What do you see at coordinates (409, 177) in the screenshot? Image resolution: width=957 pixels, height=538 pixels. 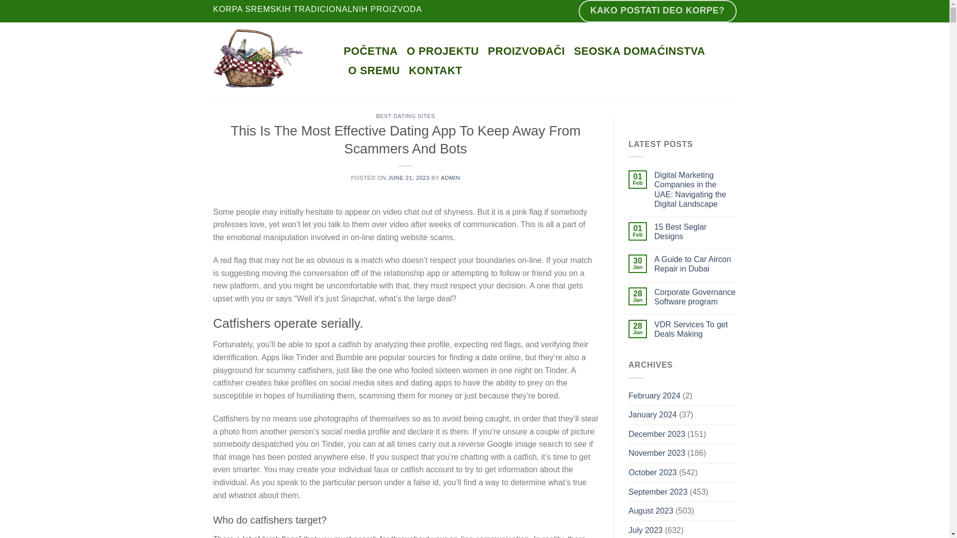 I see `JUNE 21, 2023` at bounding box center [409, 177].